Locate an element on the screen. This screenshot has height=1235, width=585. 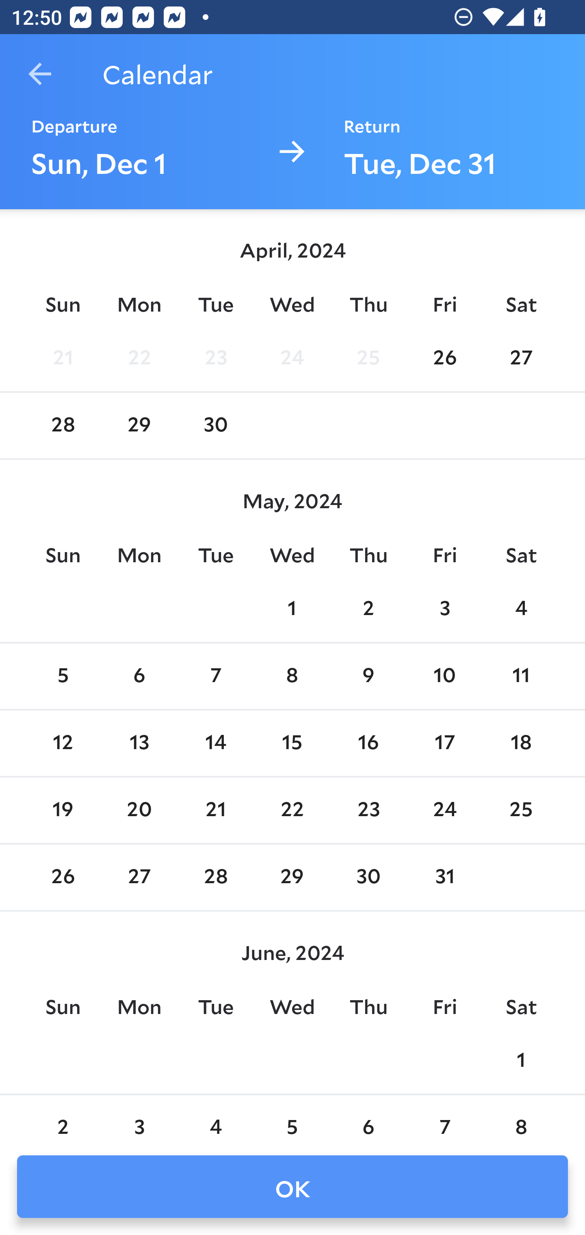
3 is located at coordinates (444, 609).